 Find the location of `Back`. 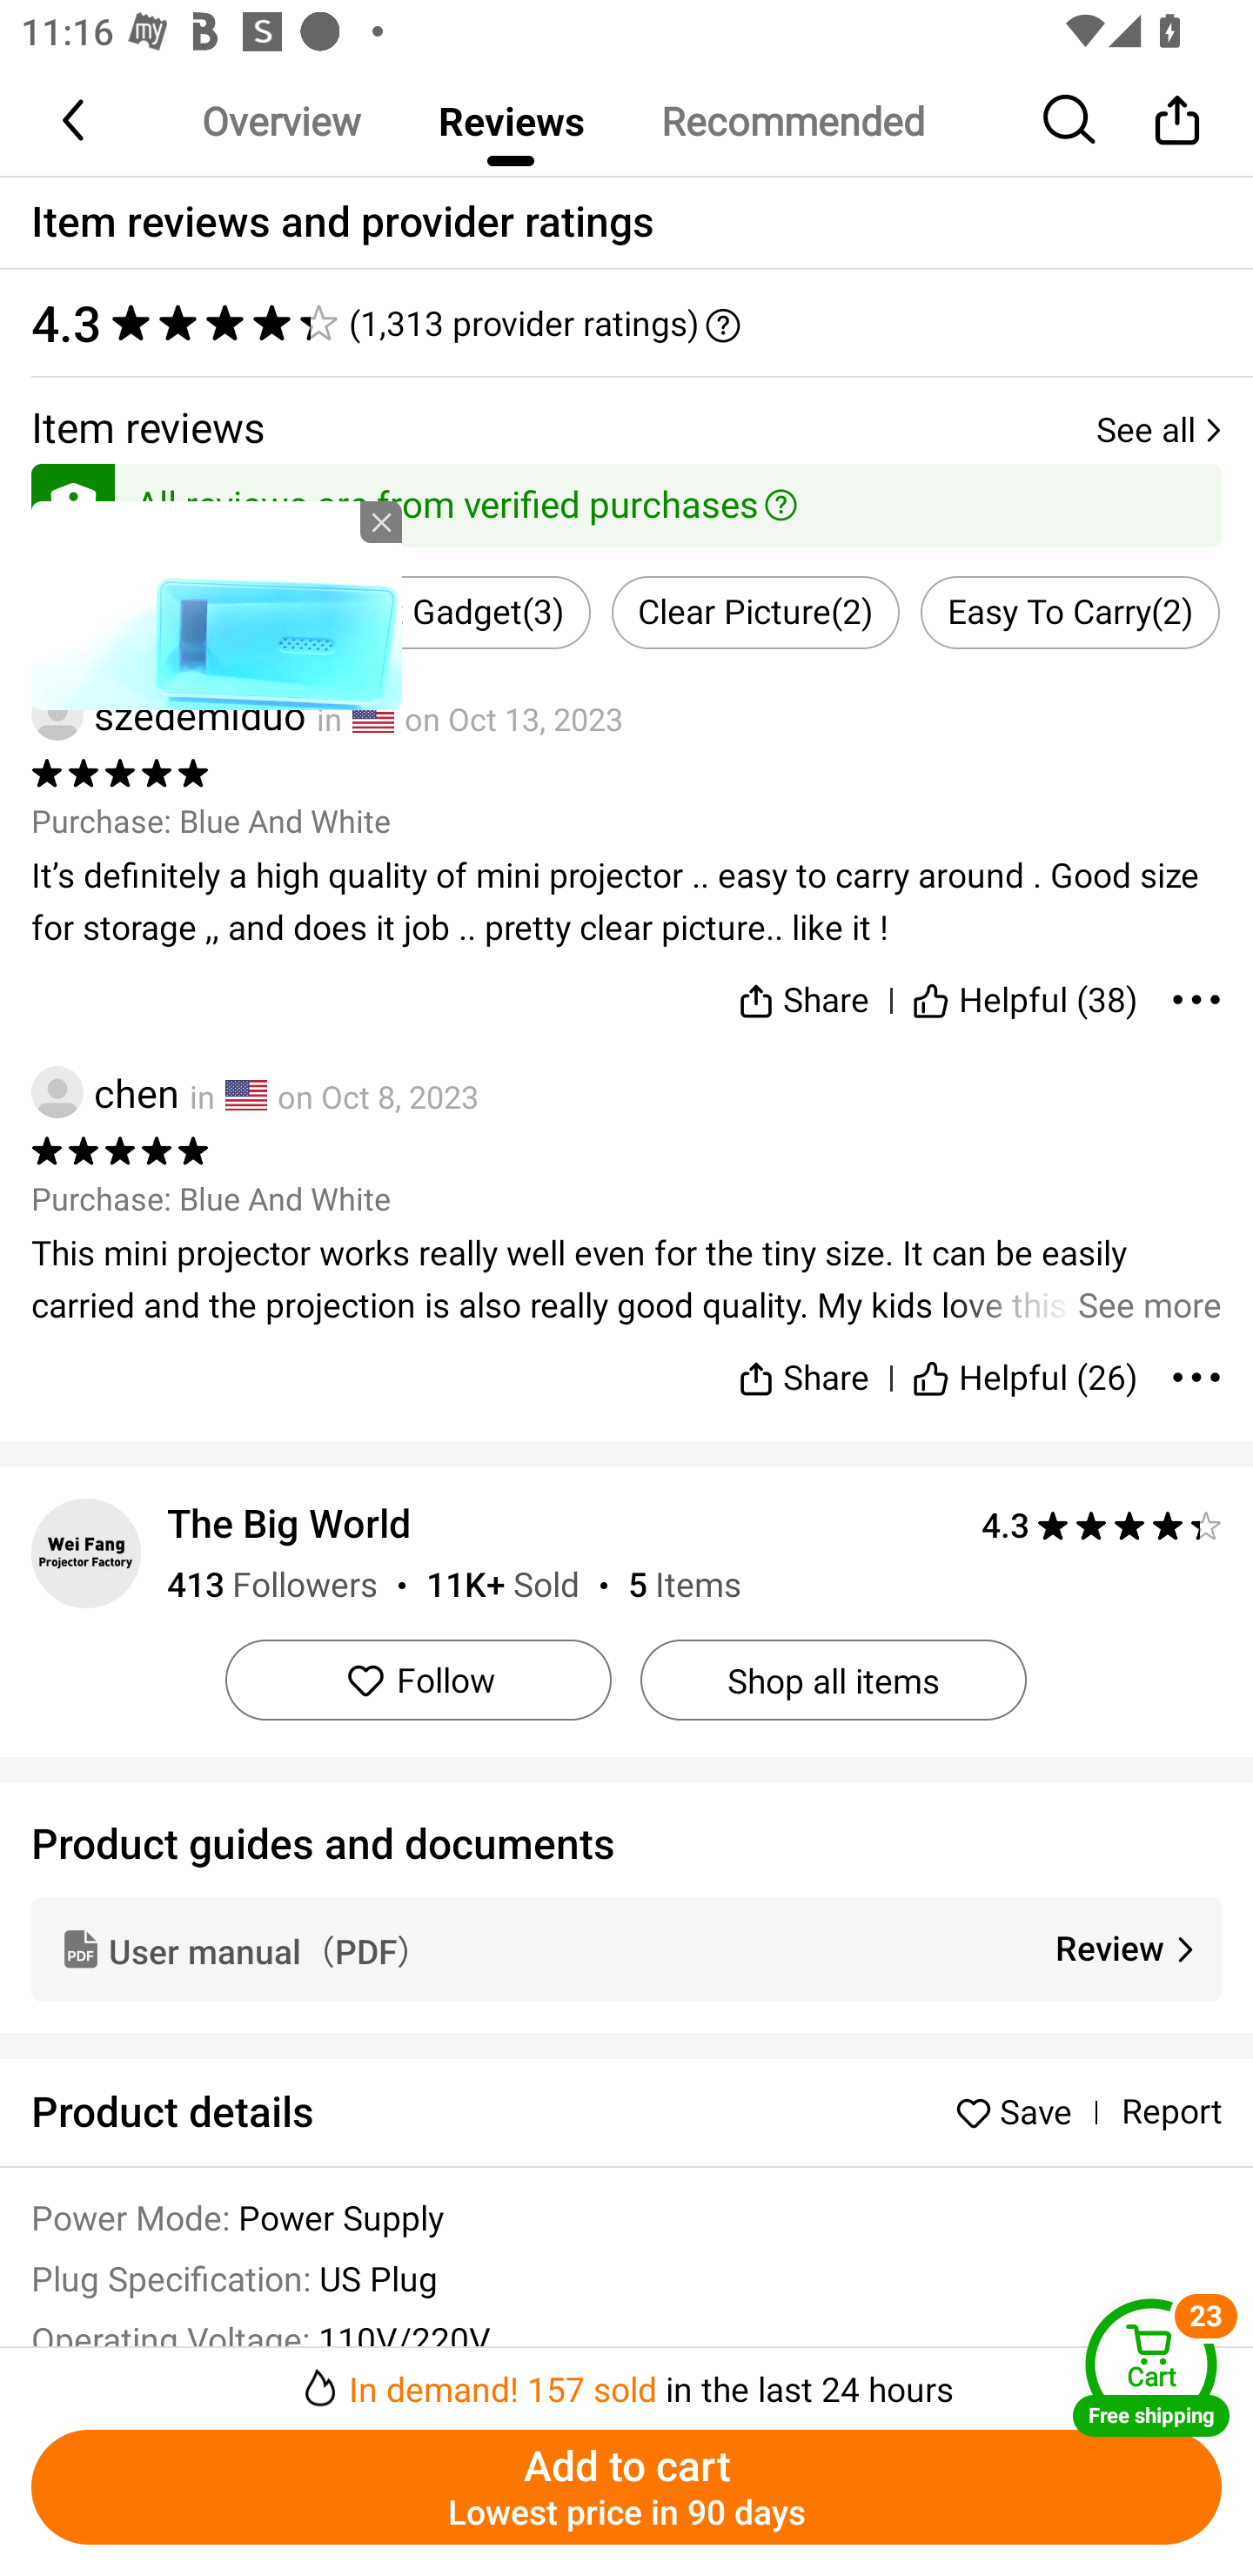

Back is located at coordinates (76, 119).